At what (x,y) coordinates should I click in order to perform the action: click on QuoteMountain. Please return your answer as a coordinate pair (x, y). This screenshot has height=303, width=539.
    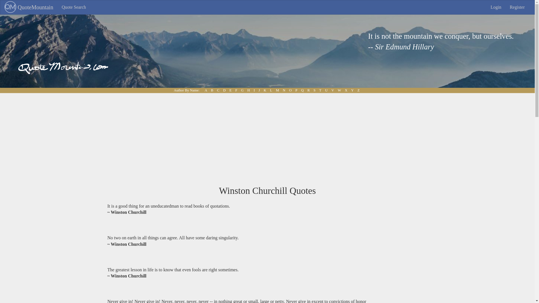
    Looking at the image, I should click on (29, 7).